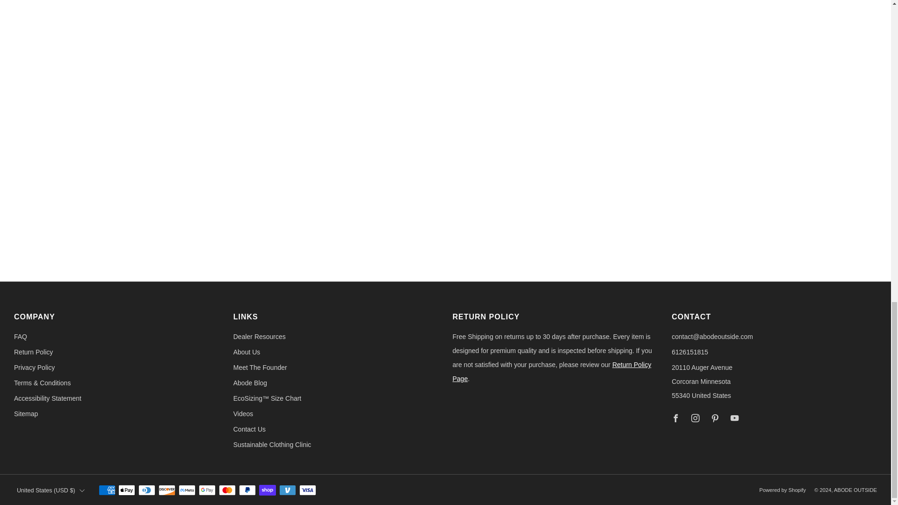 Image resolution: width=898 pixels, height=505 pixels. I want to click on Mastercard, so click(227, 490).